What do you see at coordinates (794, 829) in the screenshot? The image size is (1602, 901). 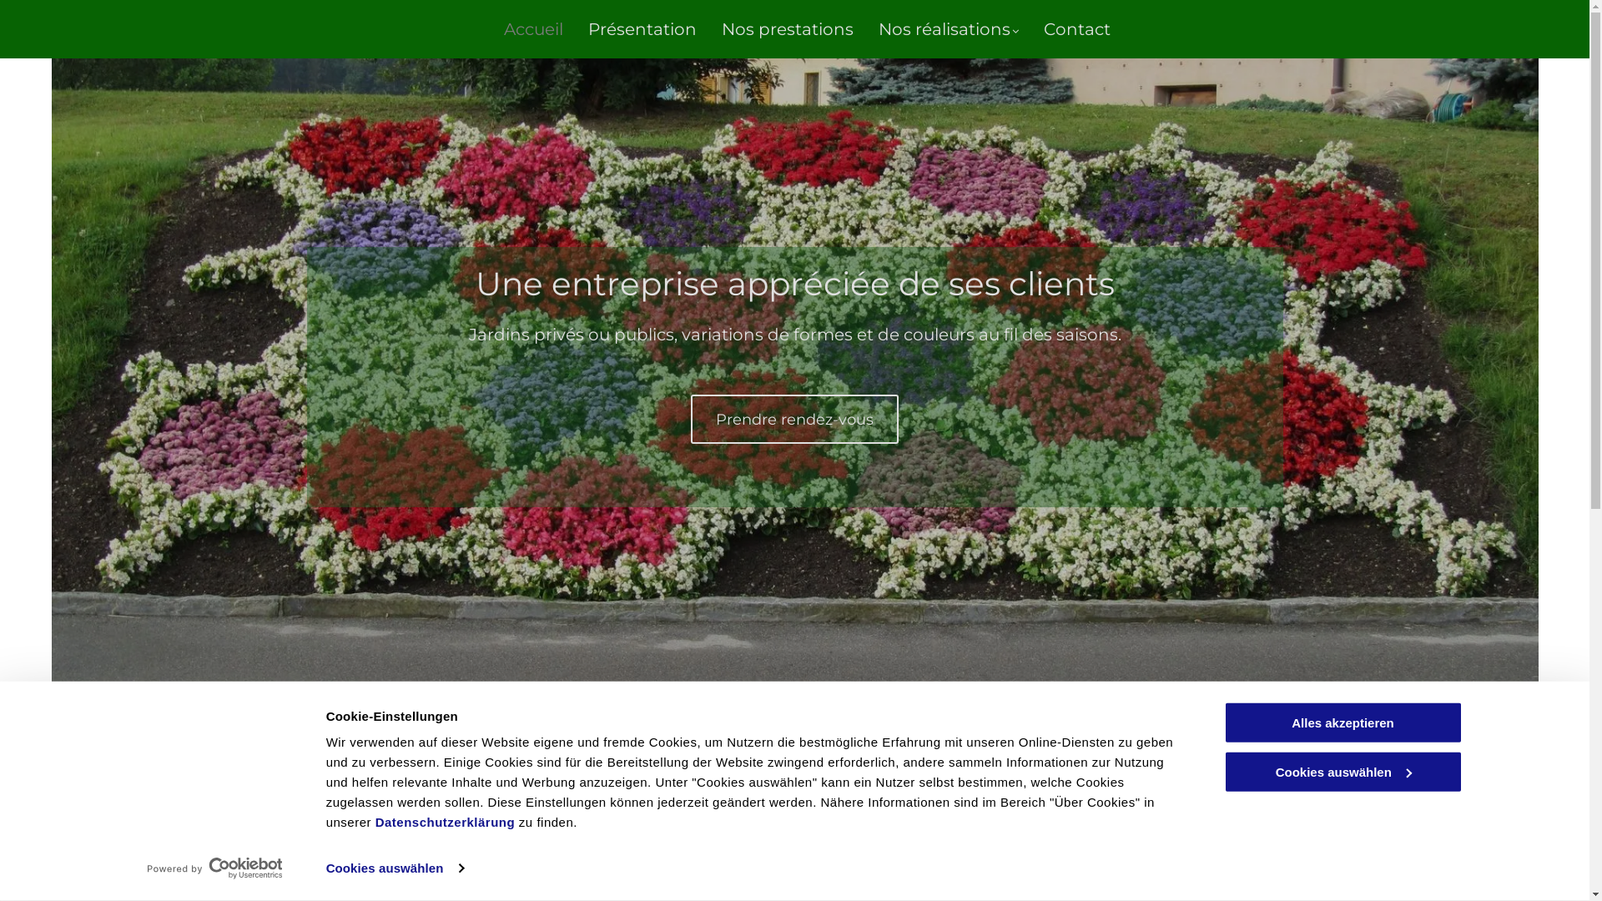 I see `Plus d'informations` at bounding box center [794, 829].